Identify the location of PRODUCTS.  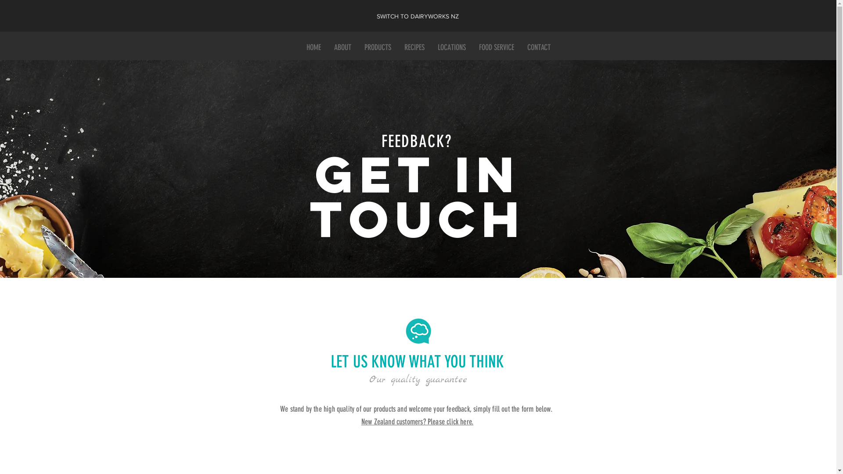
(378, 47).